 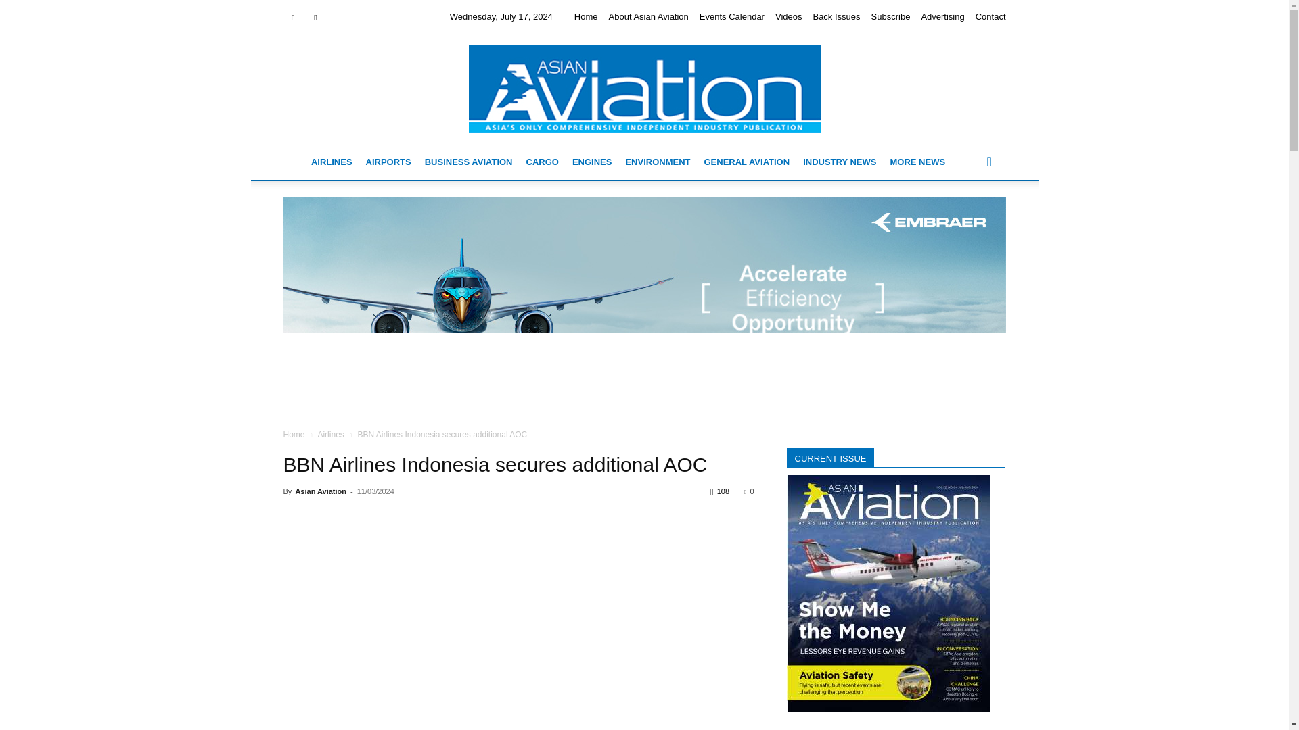 I want to click on Events Calendar, so click(x=732, y=16).